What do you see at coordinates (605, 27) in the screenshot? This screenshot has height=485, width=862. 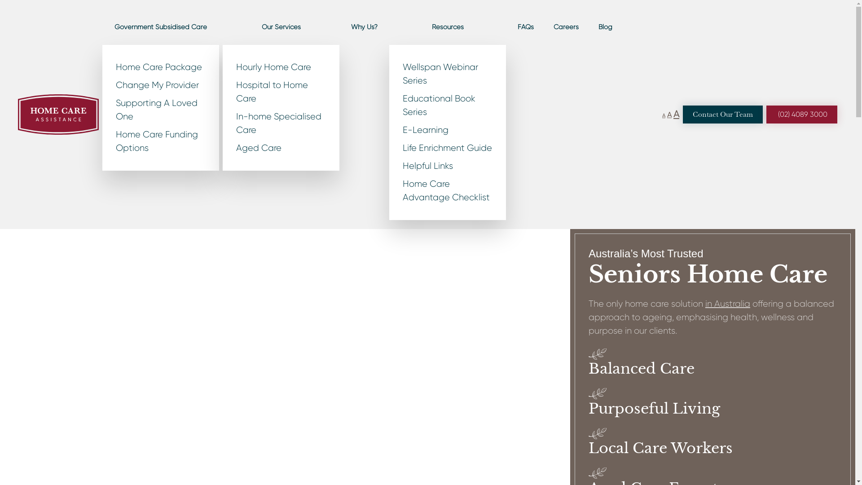 I see `Blog` at bounding box center [605, 27].